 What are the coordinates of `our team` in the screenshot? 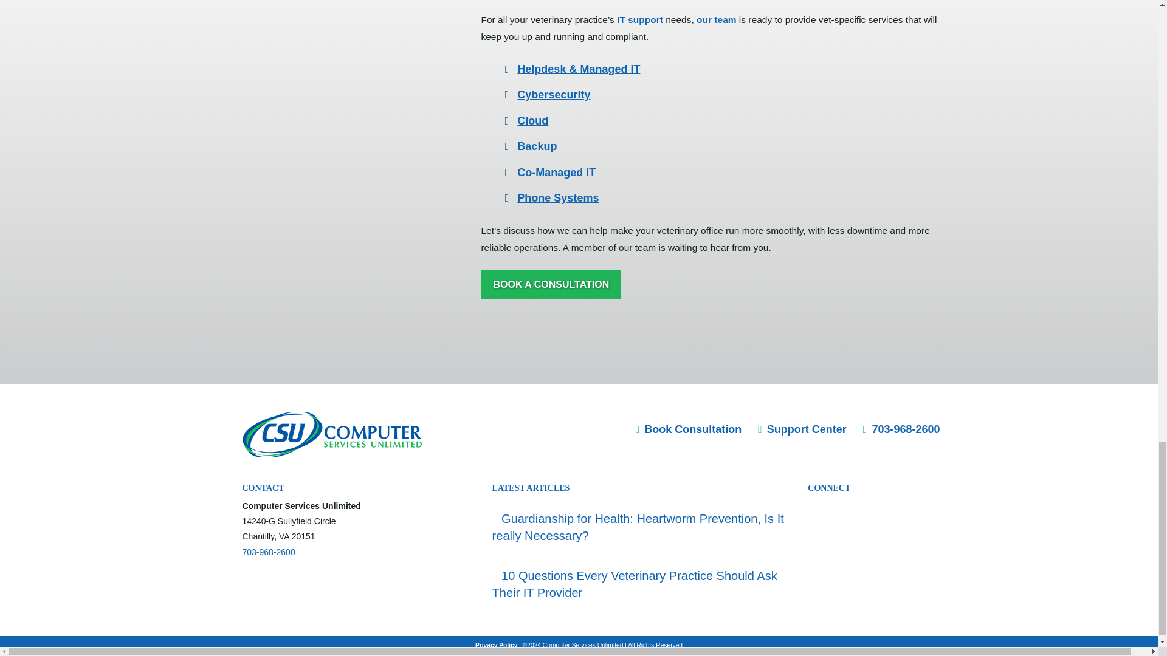 It's located at (716, 19).